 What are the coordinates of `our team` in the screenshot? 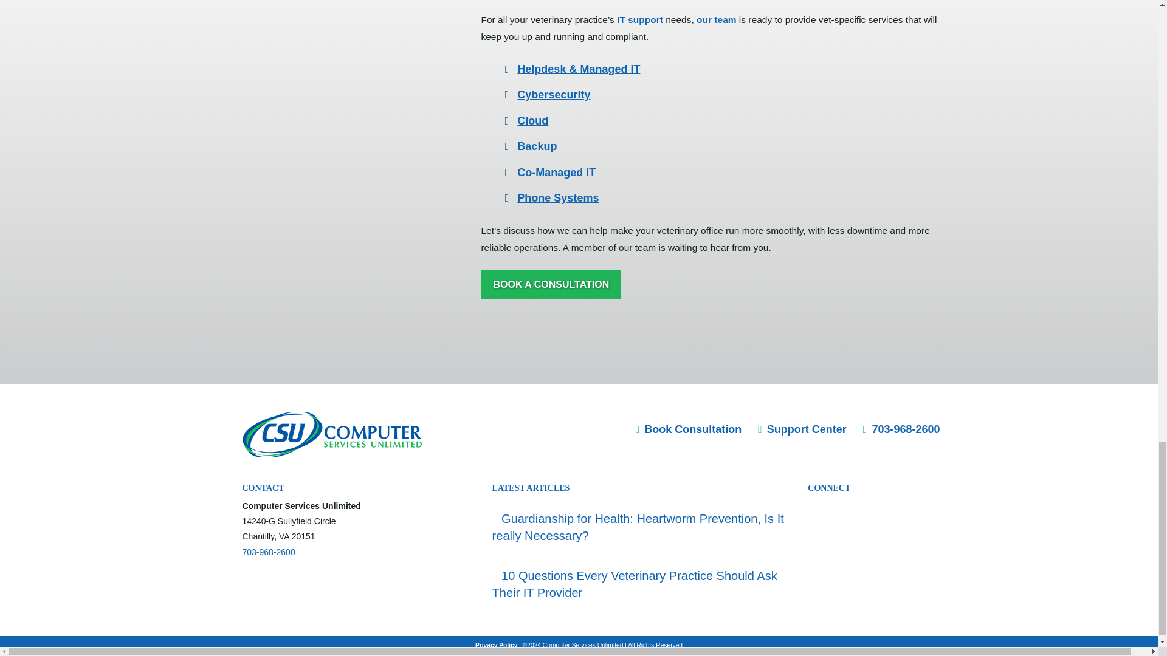 It's located at (716, 19).